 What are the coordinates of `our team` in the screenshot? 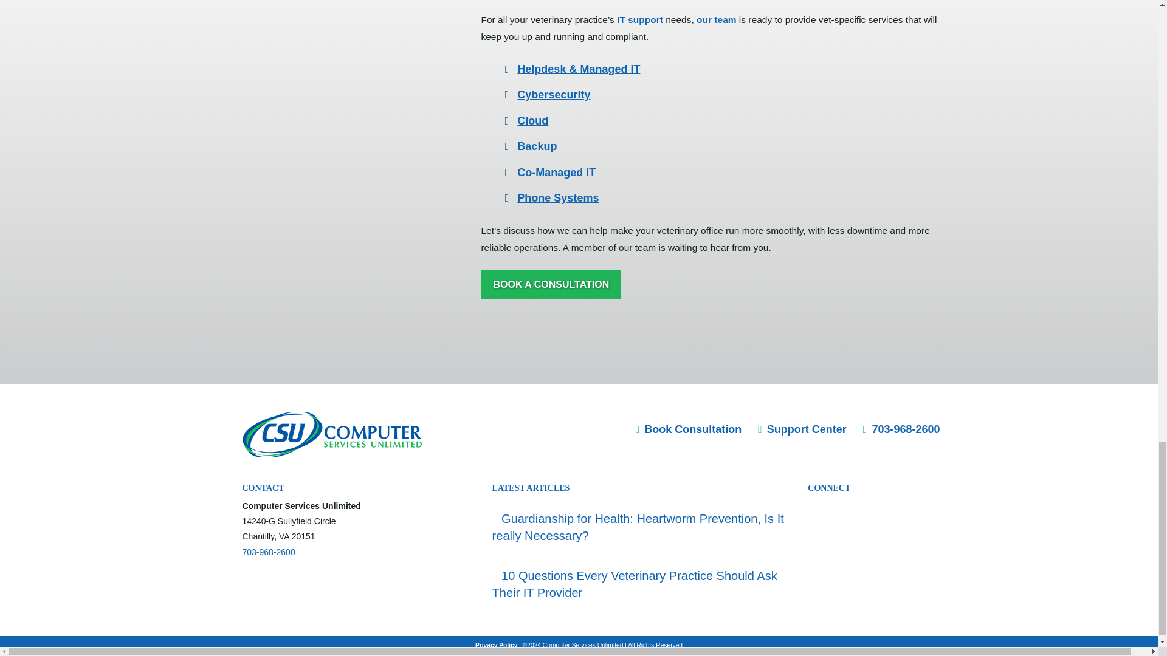 It's located at (716, 19).